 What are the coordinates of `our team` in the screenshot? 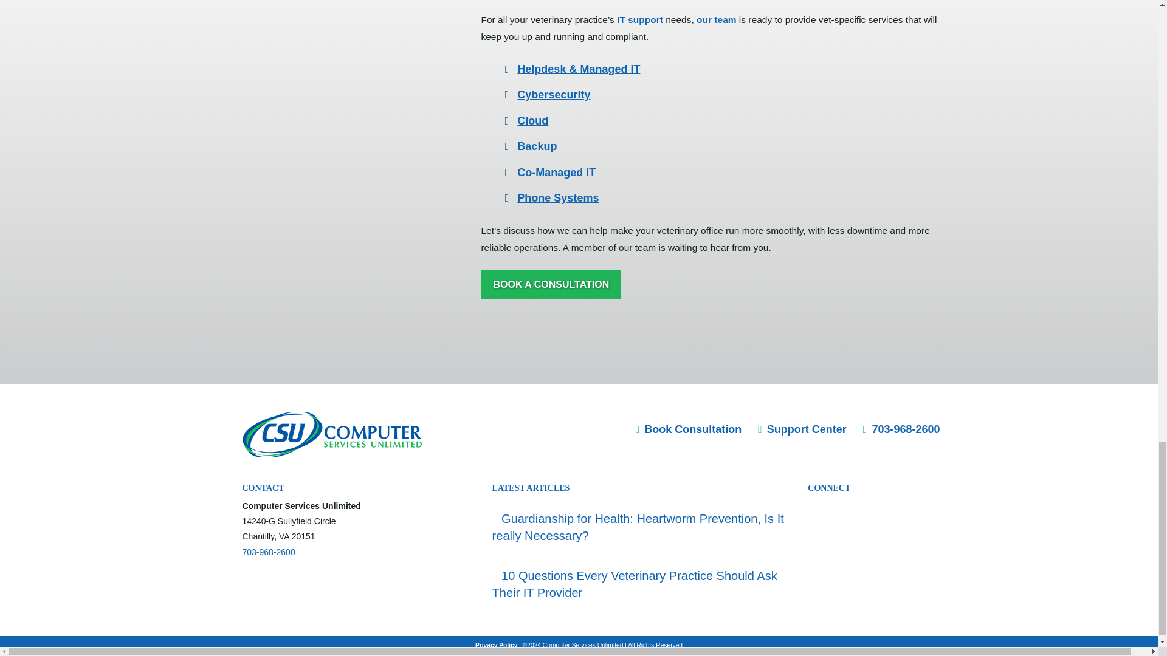 It's located at (716, 19).